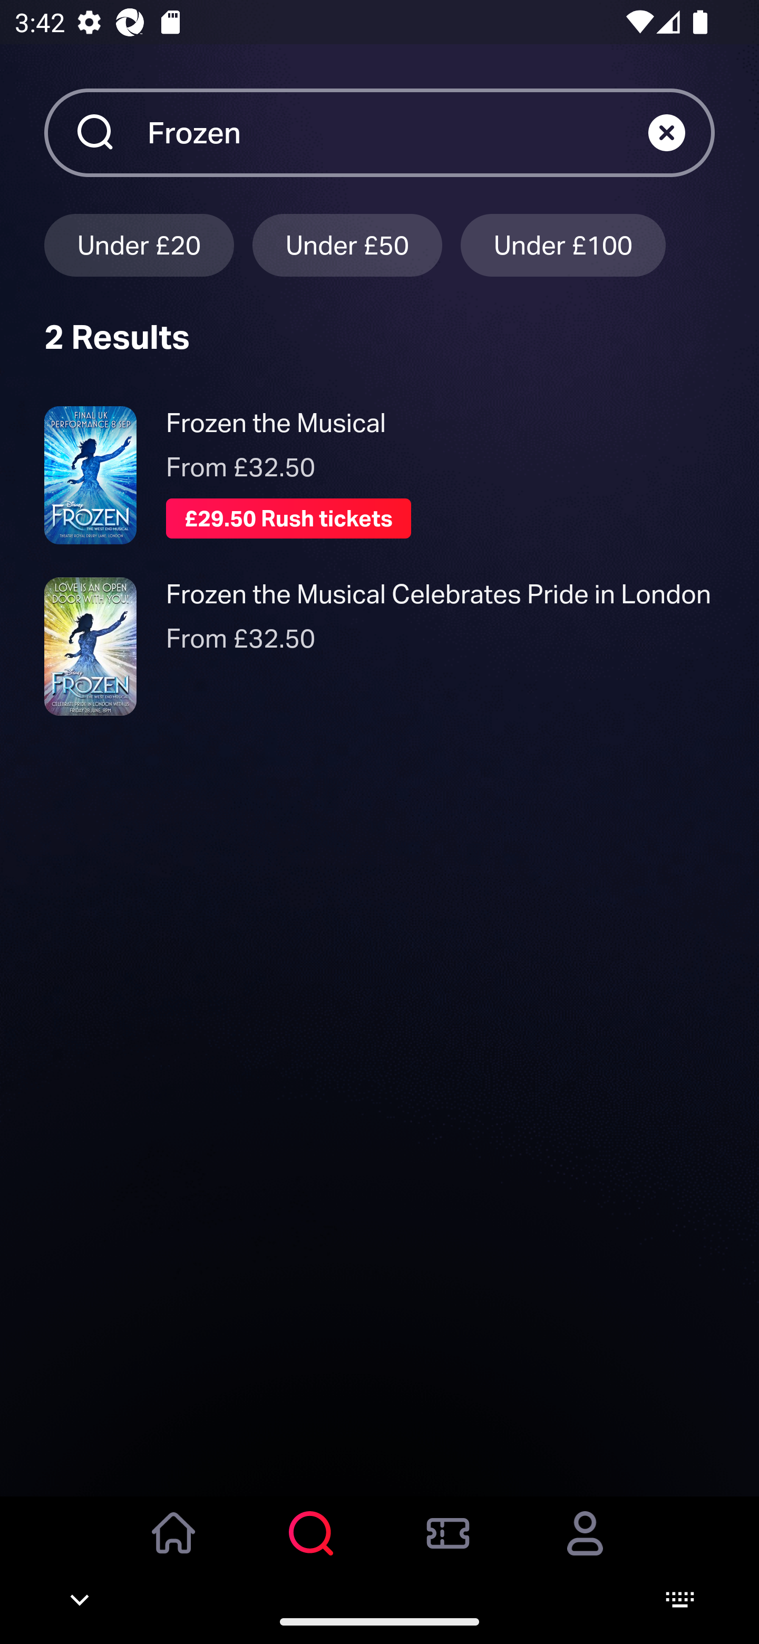 Image resolution: width=759 pixels, height=1644 pixels. What do you see at coordinates (174, 1548) in the screenshot?
I see `Home` at bounding box center [174, 1548].